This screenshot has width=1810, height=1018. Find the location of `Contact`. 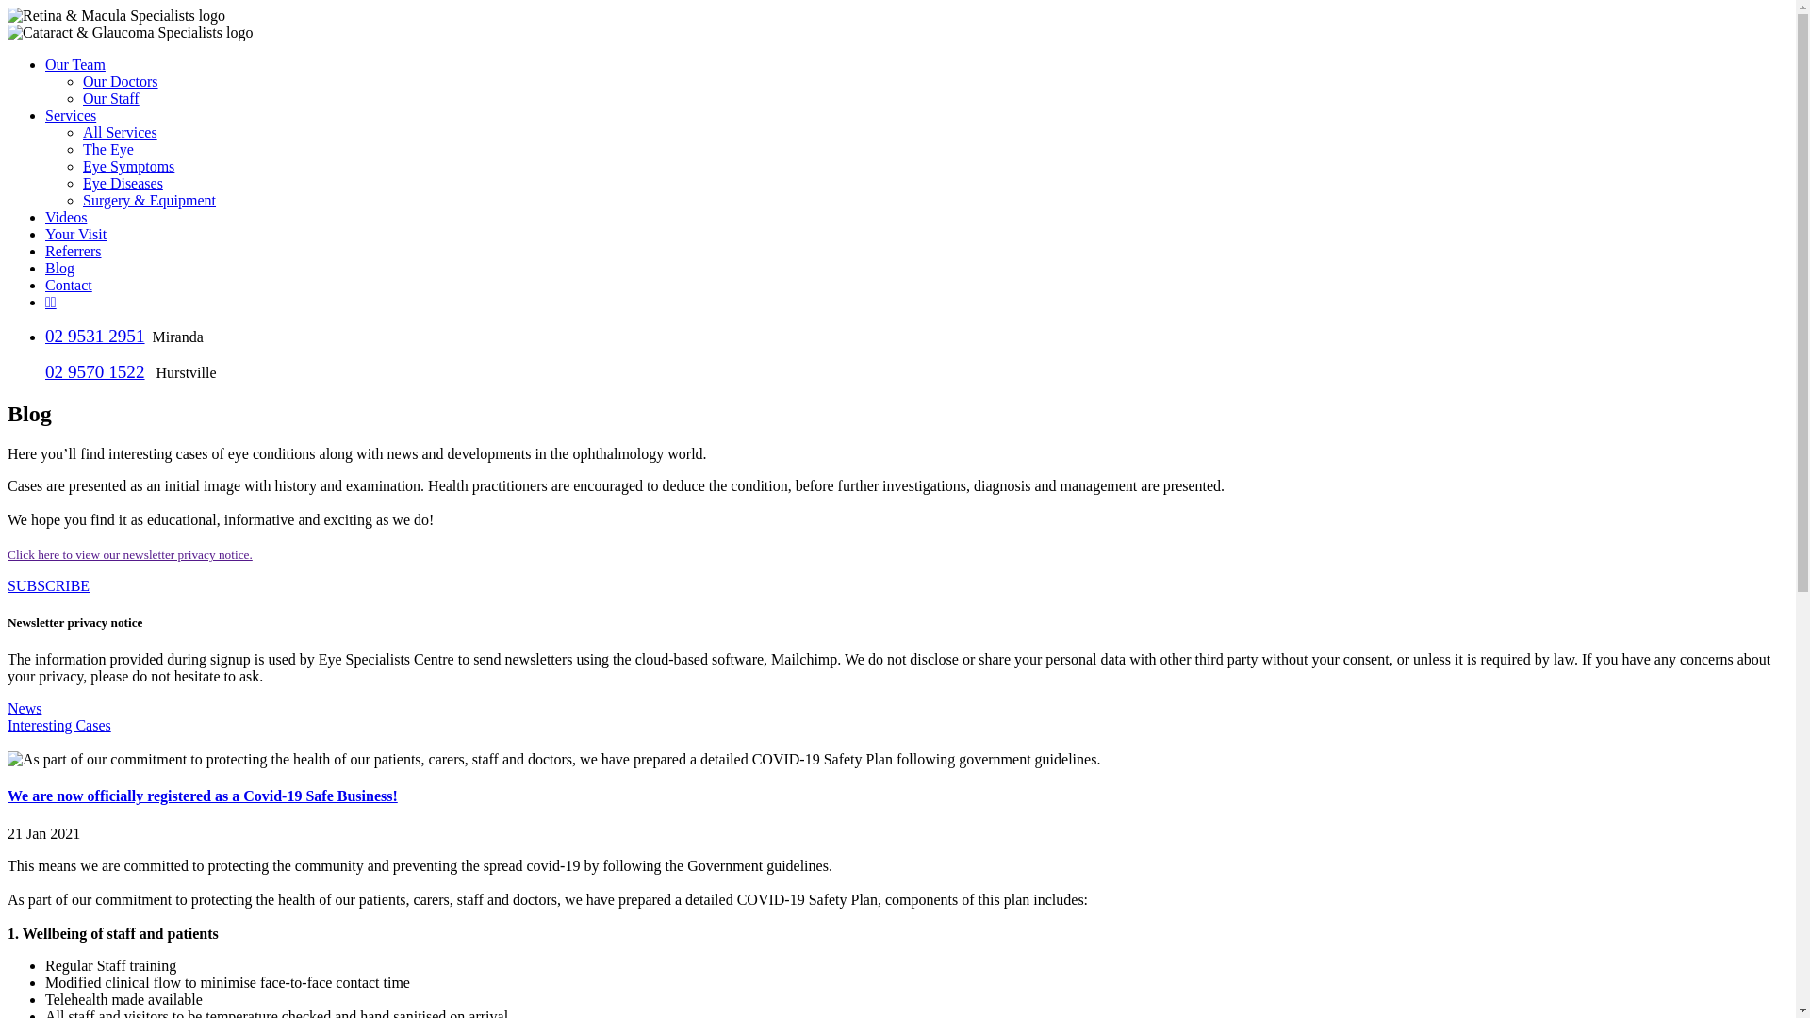

Contact is located at coordinates (69, 285).